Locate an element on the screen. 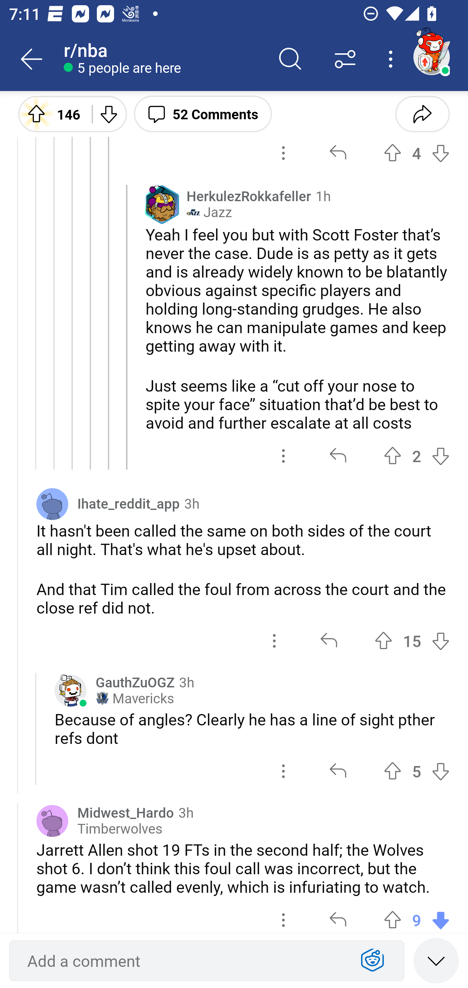 The width and height of the screenshot is (468, 988). Upvote 9 9 votes Downvote is located at coordinates (417, 915).